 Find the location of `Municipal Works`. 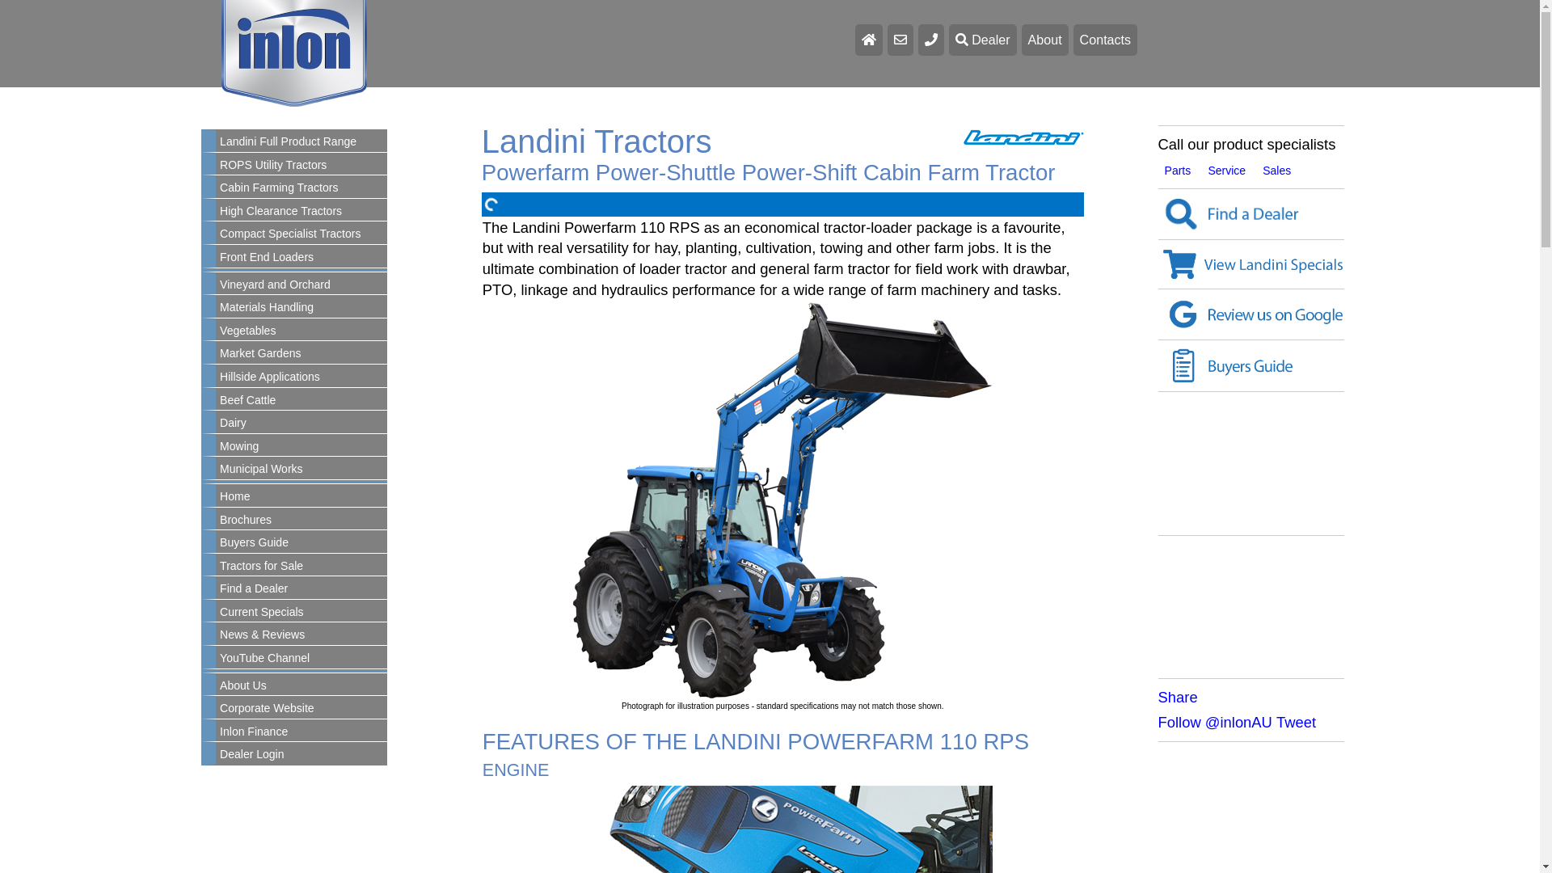

Municipal Works is located at coordinates (302, 470).